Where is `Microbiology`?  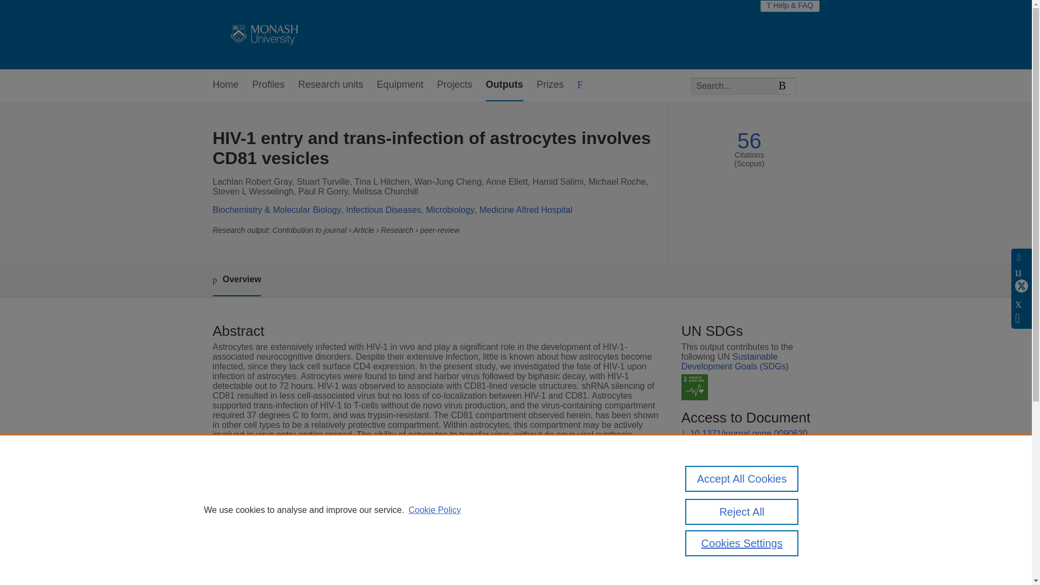
Microbiology is located at coordinates (450, 210).